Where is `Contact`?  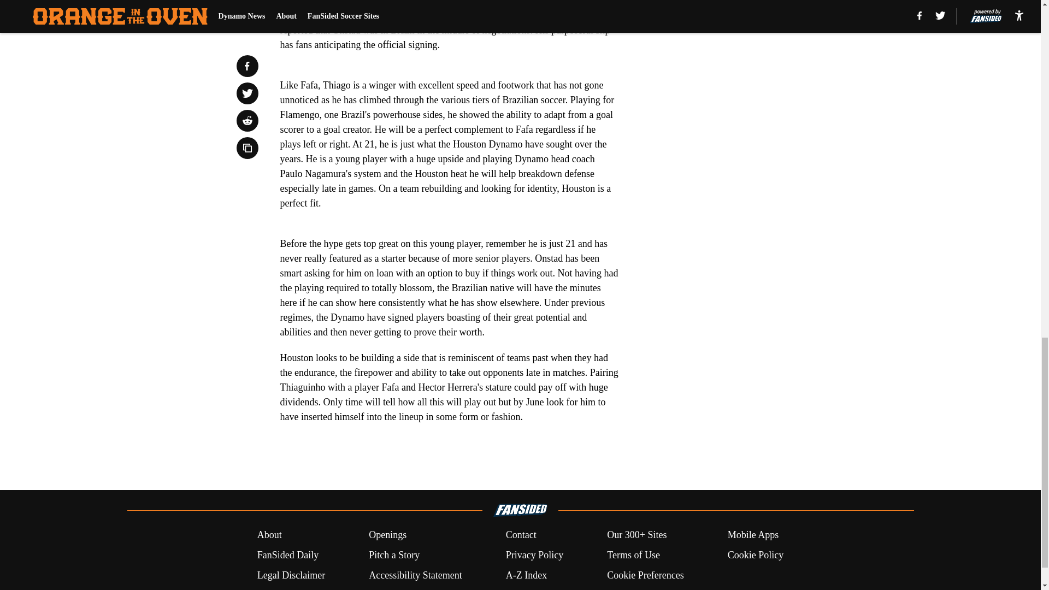 Contact is located at coordinates (521, 534).